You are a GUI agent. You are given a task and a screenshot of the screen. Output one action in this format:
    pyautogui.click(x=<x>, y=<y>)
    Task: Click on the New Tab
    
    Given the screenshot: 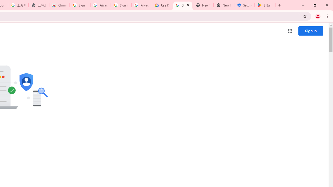 What is the action you would take?
    pyautogui.click(x=224, y=5)
    